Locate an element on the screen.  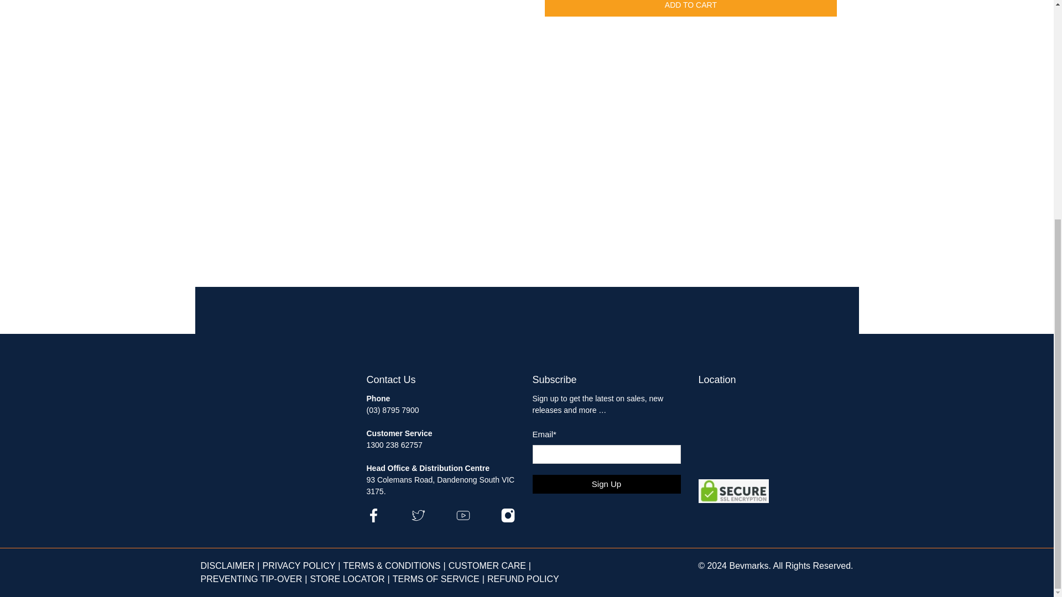
Bevmarks is located at coordinates (247, 391).